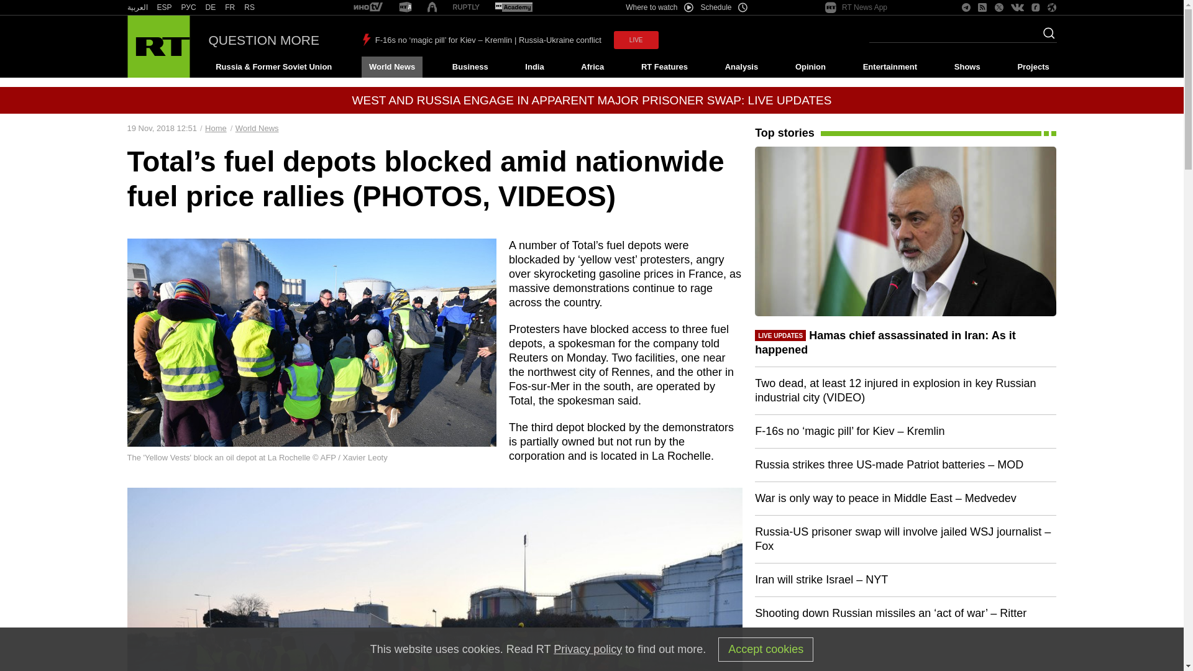 The image size is (1193, 671). What do you see at coordinates (592, 67) in the screenshot?
I see `Africa` at bounding box center [592, 67].